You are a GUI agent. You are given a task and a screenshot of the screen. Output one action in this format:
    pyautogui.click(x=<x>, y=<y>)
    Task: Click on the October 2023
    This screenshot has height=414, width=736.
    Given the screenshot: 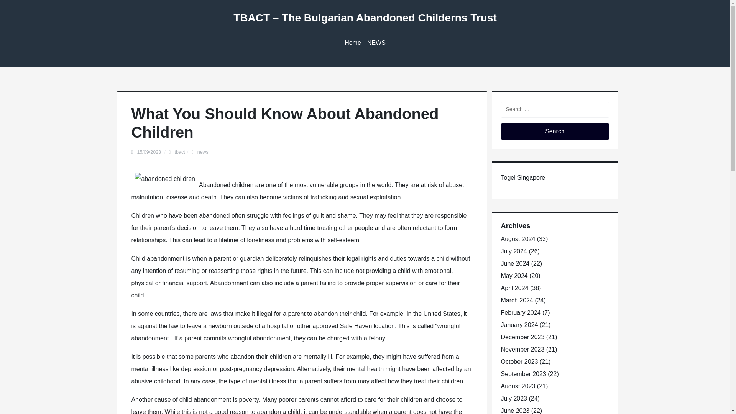 What is the action you would take?
    pyautogui.click(x=519, y=361)
    